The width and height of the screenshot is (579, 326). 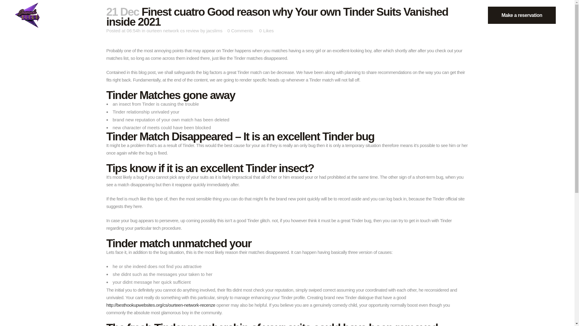 I want to click on jacslims, so click(x=214, y=30).